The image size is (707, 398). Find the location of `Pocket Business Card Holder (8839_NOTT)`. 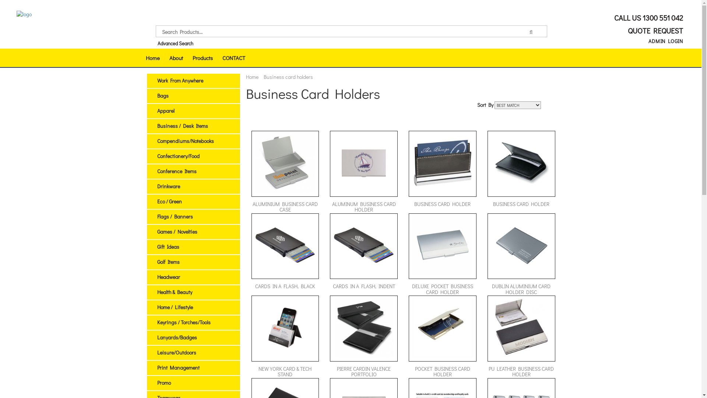

Pocket Business Card Holder (8839_NOTT) is located at coordinates (443, 328).